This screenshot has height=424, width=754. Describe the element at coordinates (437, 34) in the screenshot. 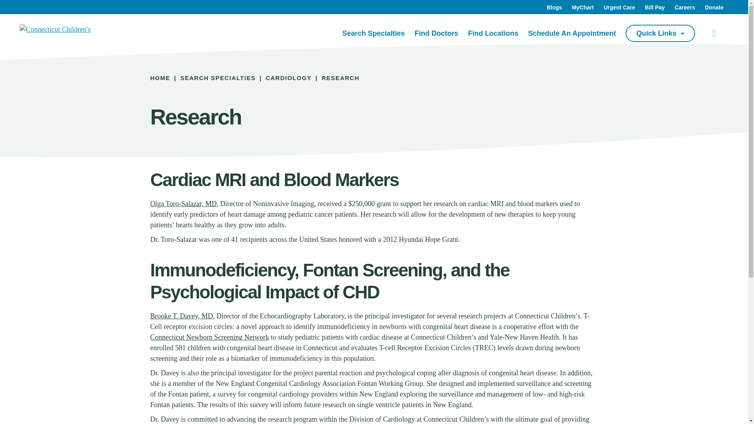

I see `Find Doctors` at that location.